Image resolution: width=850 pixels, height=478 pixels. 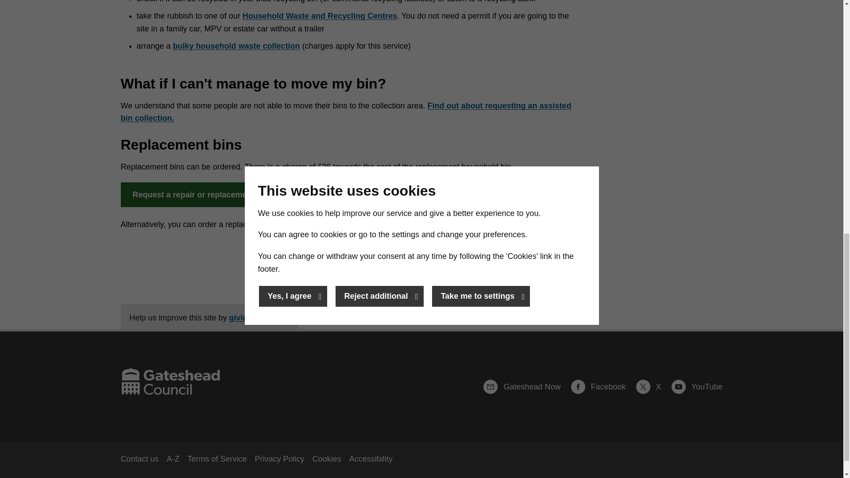 I want to click on Household Waste and Recycling Centres, so click(x=320, y=16).